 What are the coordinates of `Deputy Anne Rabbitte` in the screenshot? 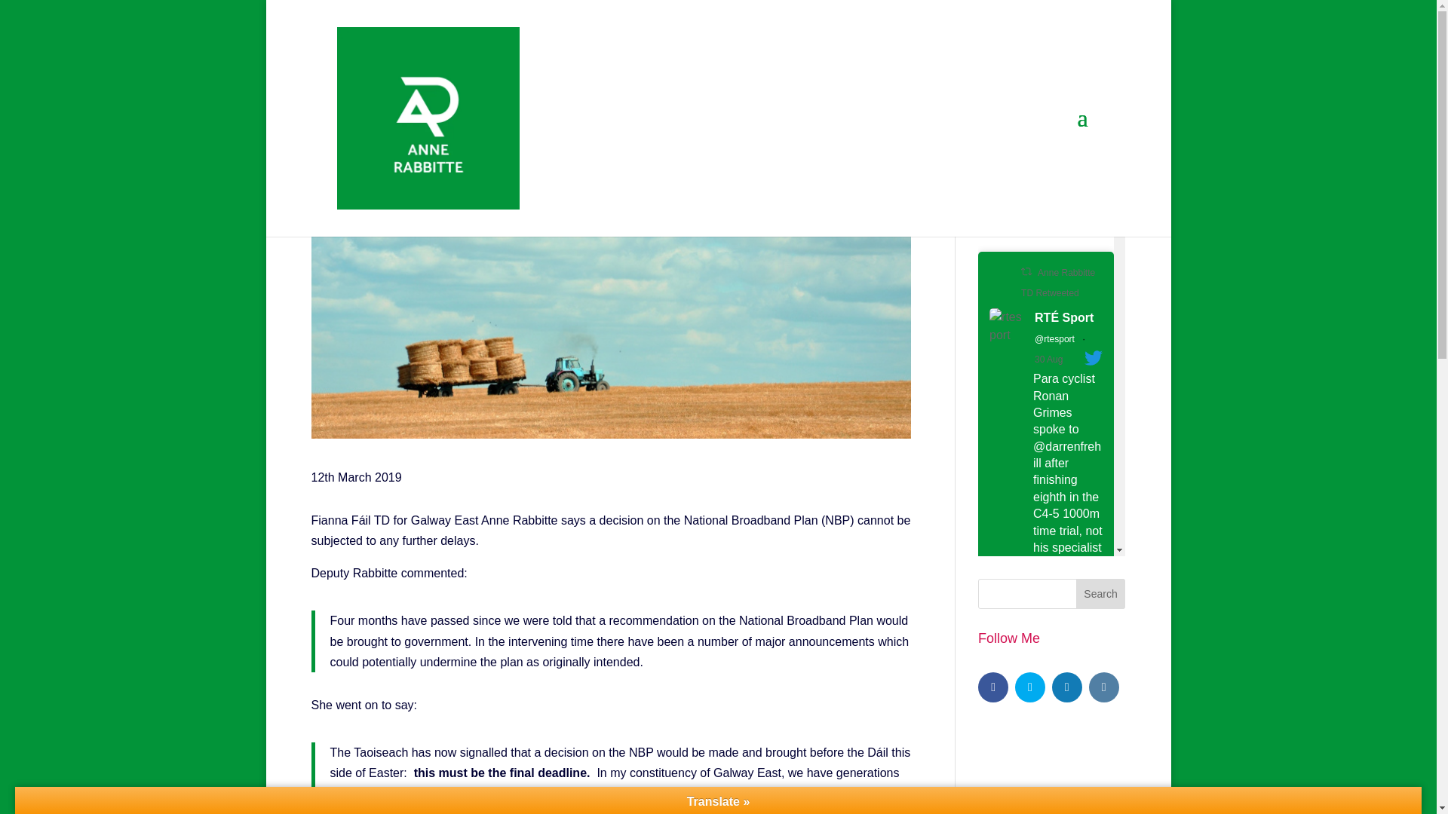 It's located at (376, 166).